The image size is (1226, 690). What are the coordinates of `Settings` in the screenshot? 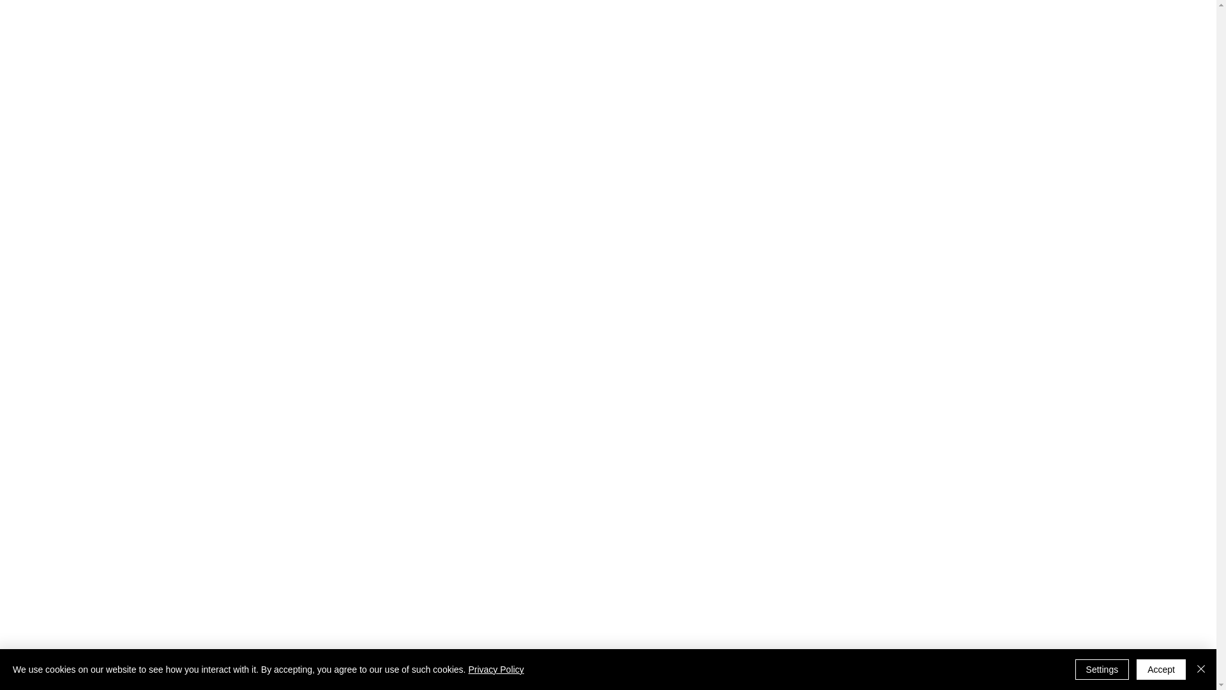 It's located at (1102, 670).